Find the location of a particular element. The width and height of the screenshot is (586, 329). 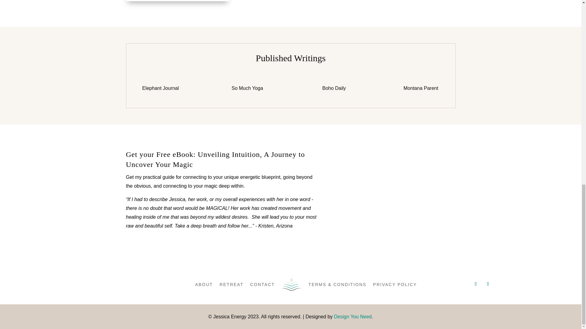

Follow on Facebook is located at coordinates (488, 284).